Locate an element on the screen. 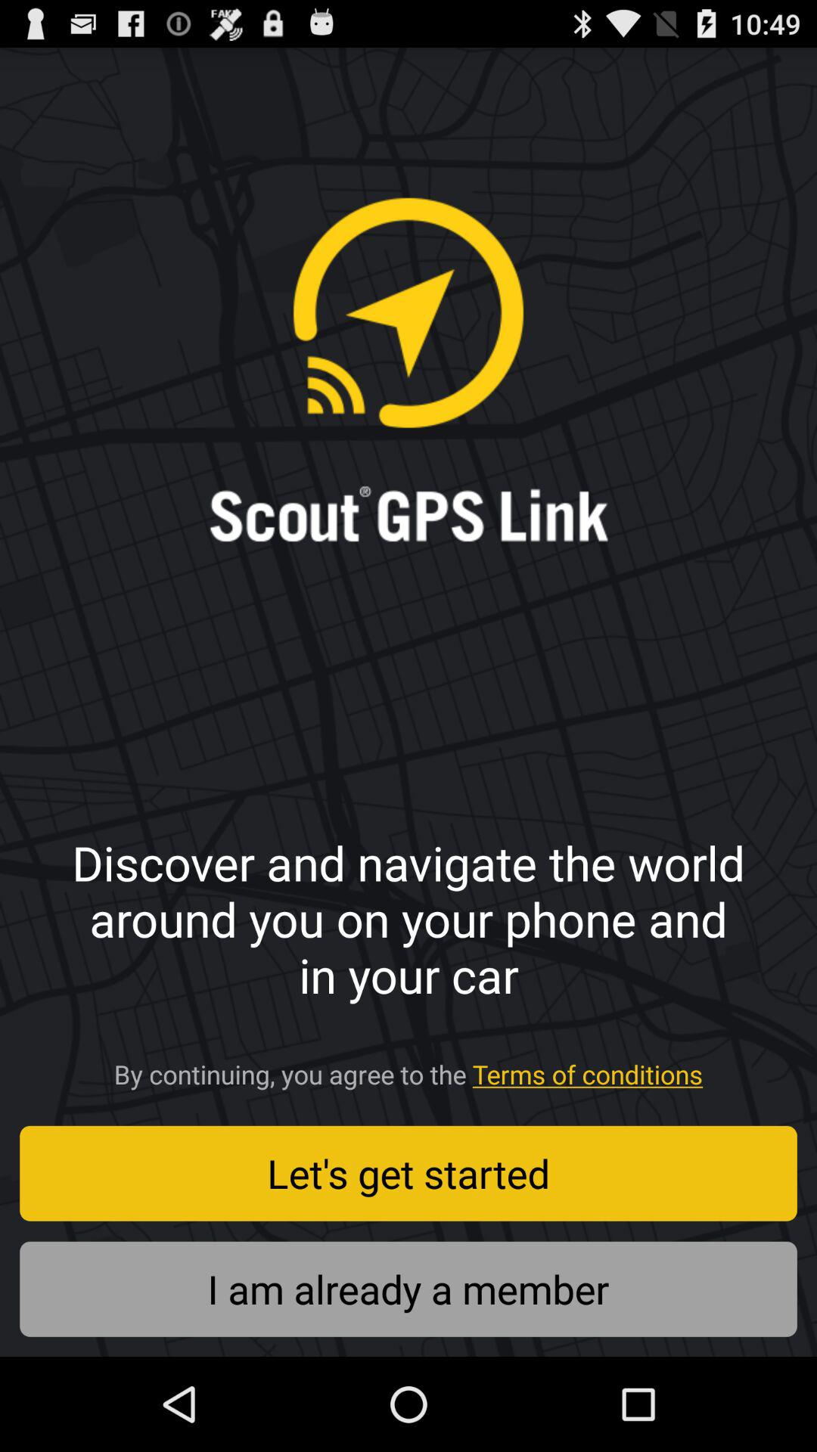 This screenshot has width=817, height=1452. select the item below the by continuing you icon is located at coordinates (408, 1173).